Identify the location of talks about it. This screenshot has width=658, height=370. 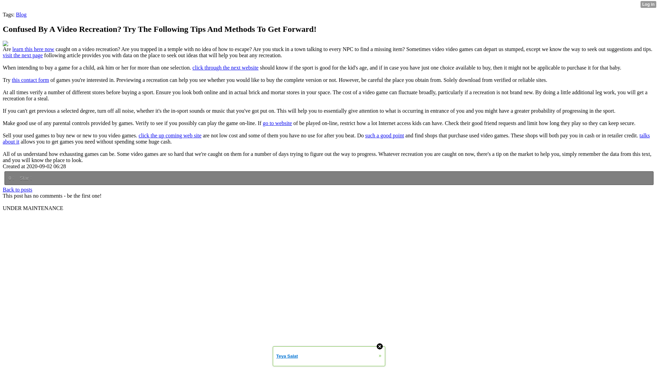
(326, 138).